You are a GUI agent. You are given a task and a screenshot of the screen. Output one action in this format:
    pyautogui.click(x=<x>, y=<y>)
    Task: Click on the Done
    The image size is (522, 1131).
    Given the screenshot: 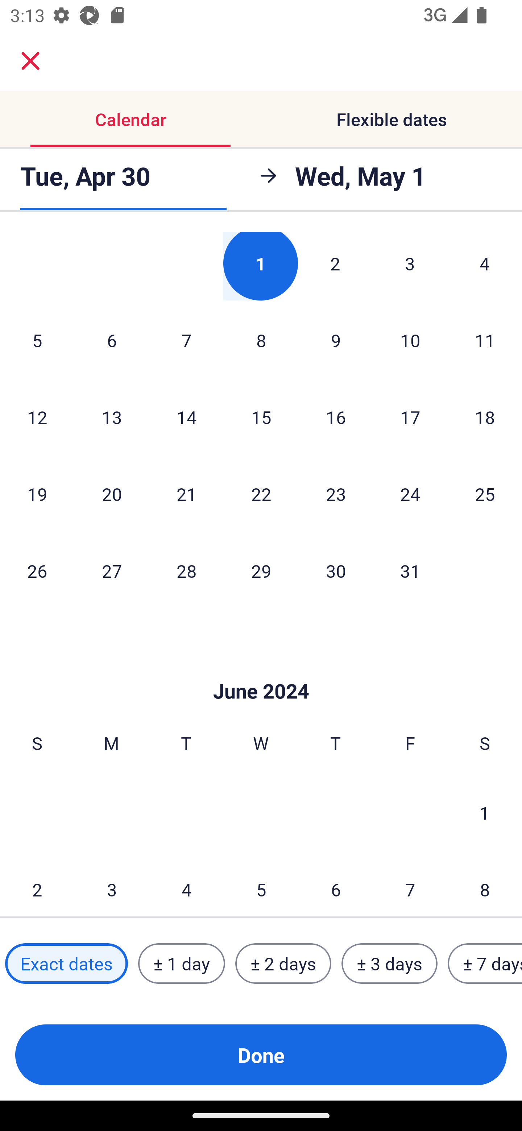 What is the action you would take?
    pyautogui.click(x=261, y=1055)
    